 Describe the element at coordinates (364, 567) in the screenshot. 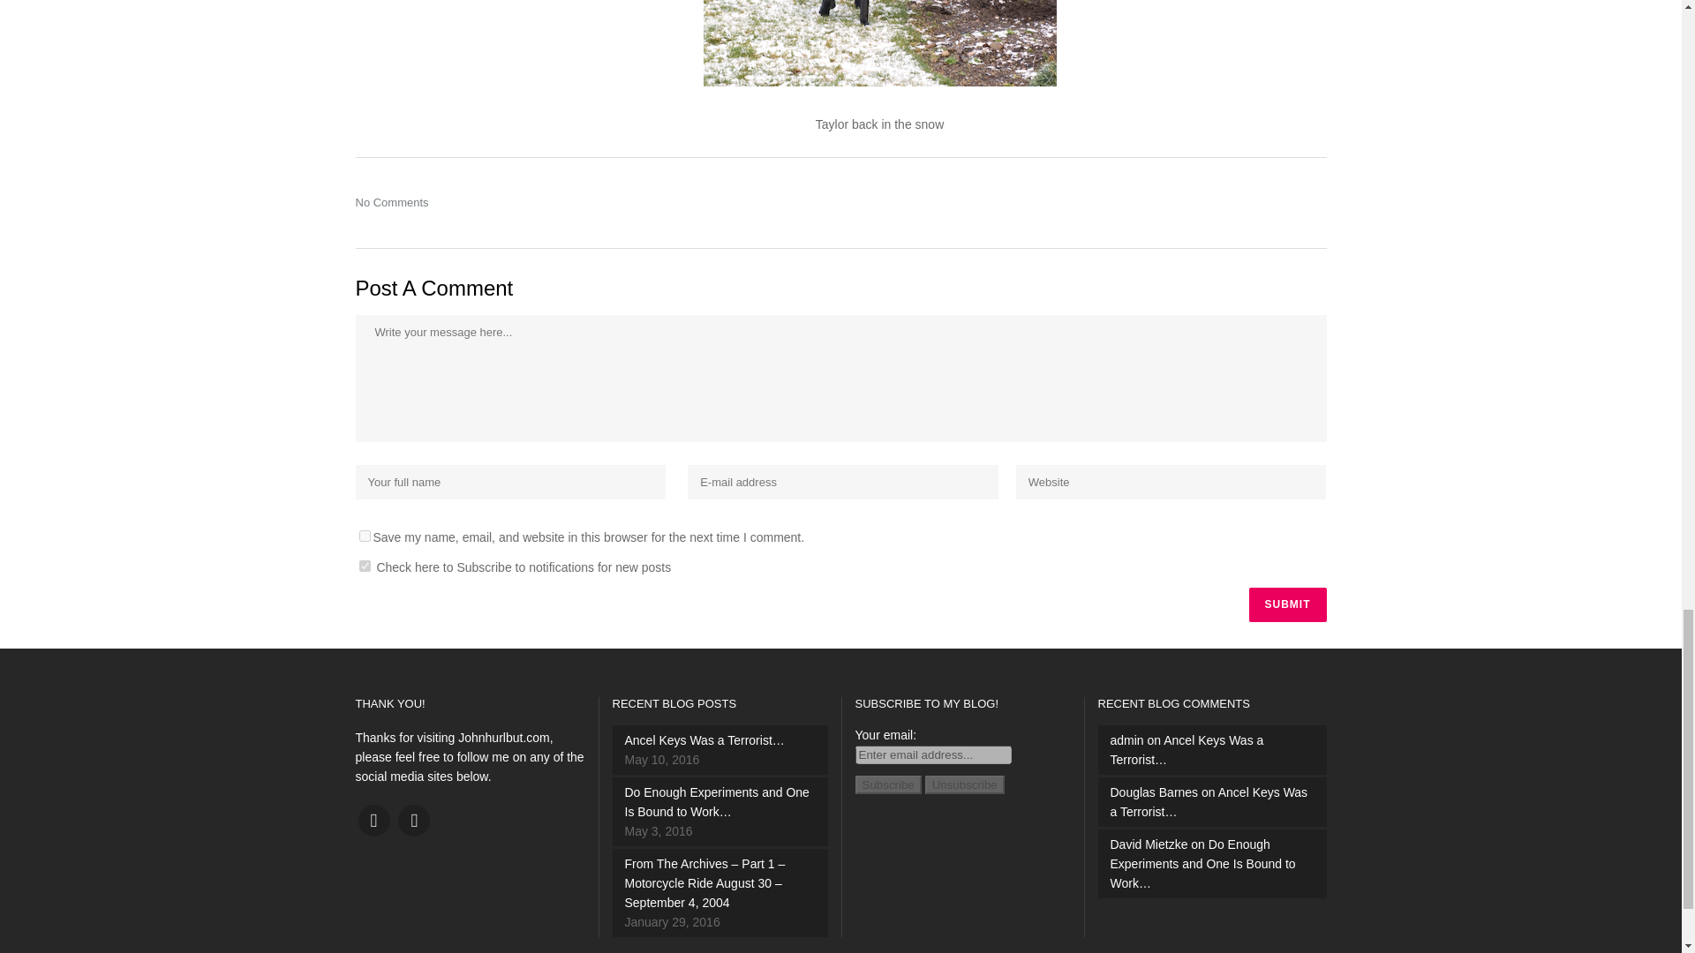

I see `1` at that location.